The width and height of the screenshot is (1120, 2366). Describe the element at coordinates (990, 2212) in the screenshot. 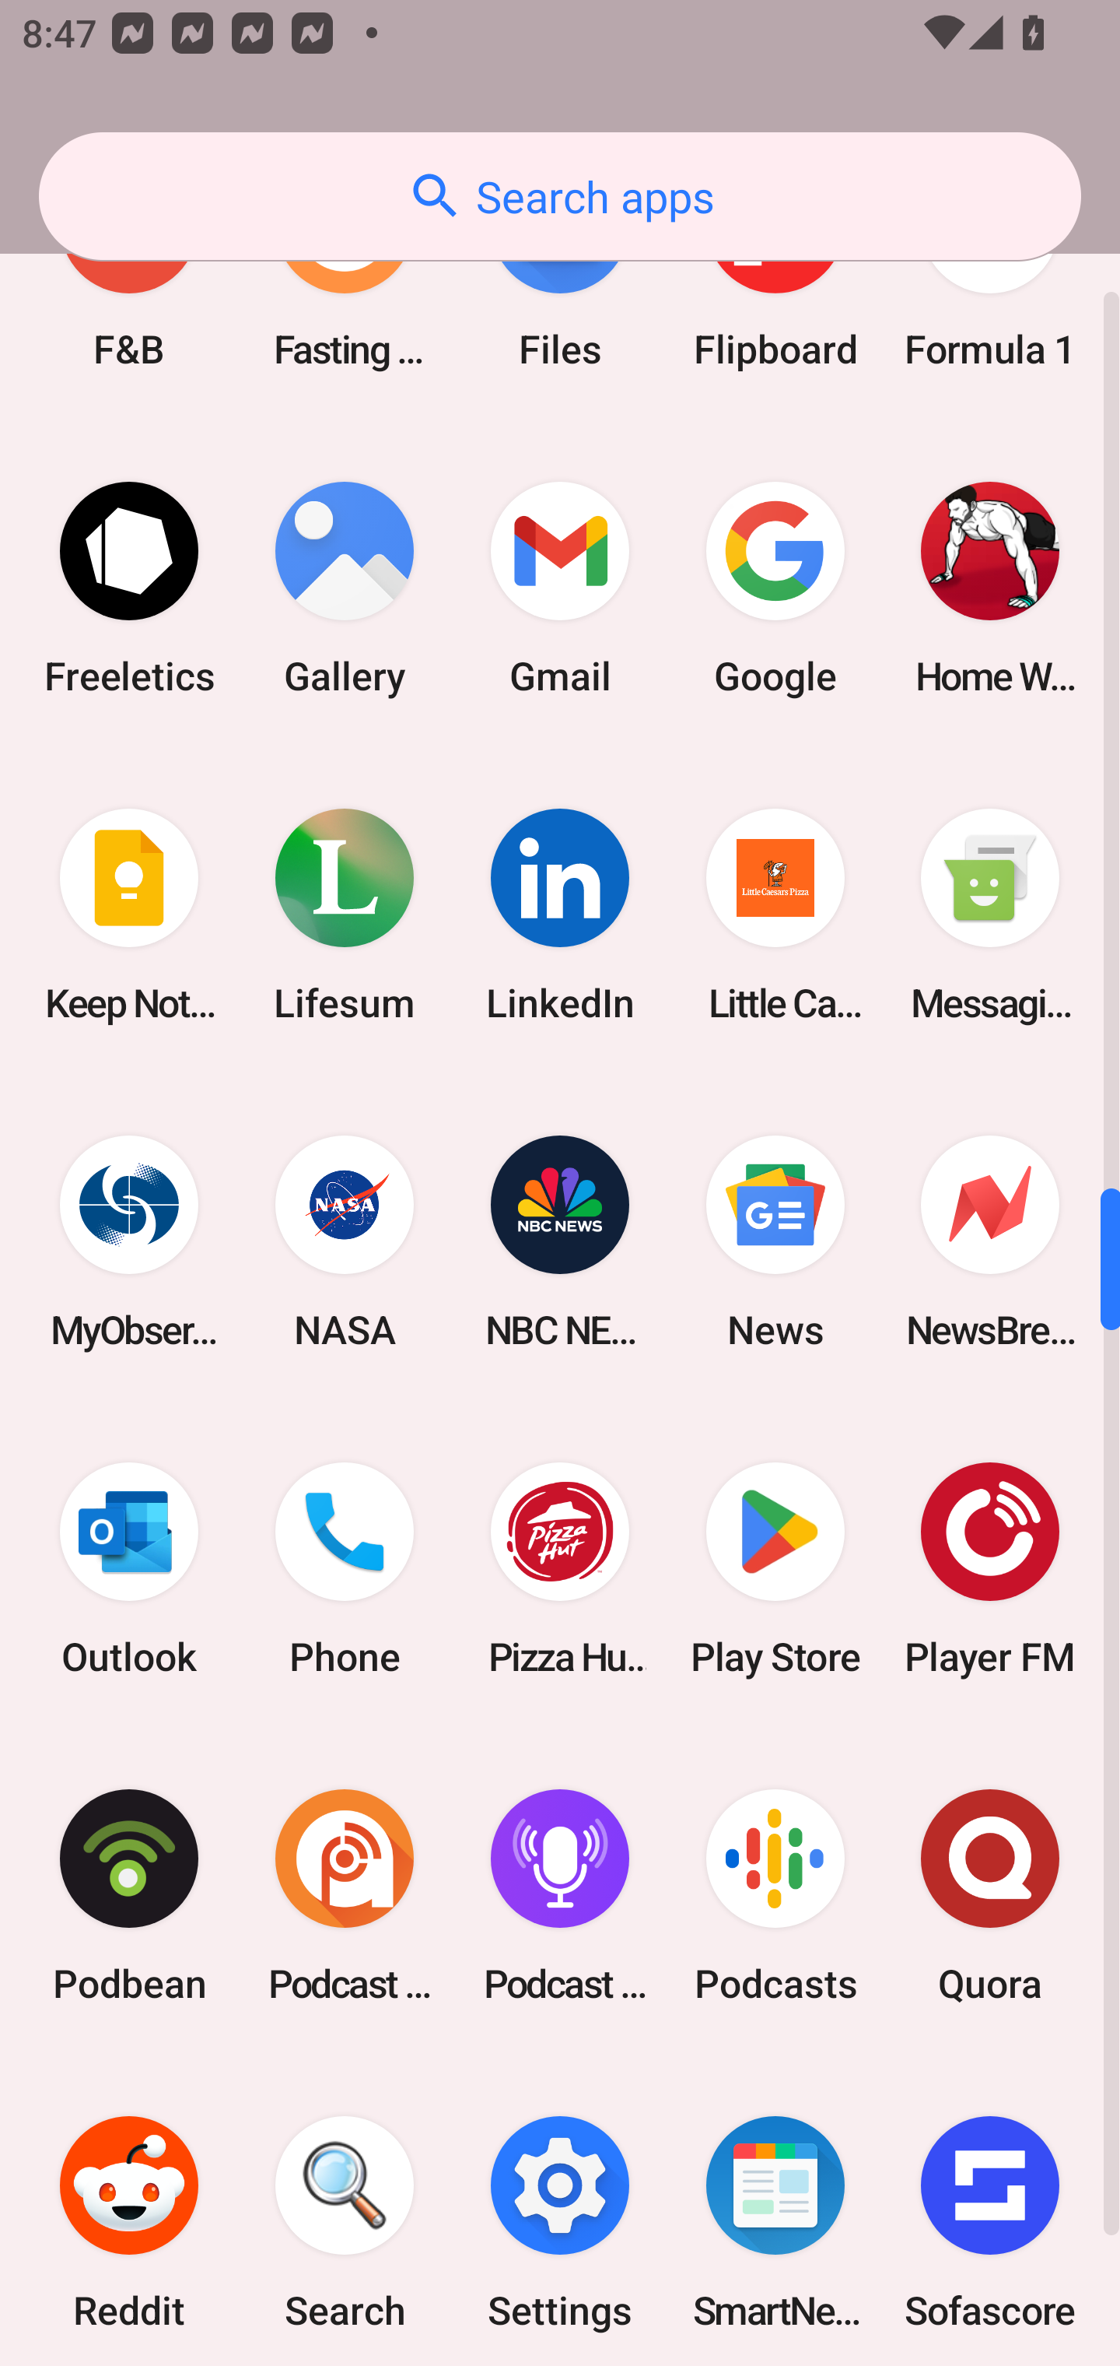

I see `Sofascore` at that location.